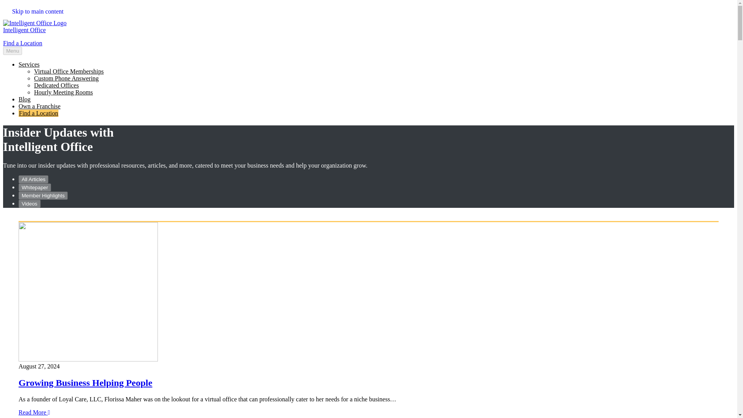 This screenshot has width=743, height=418. What do you see at coordinates (69, 71) in the screenshot?
I see `Virtual Office Memberships` at bounding box center [69, 71].